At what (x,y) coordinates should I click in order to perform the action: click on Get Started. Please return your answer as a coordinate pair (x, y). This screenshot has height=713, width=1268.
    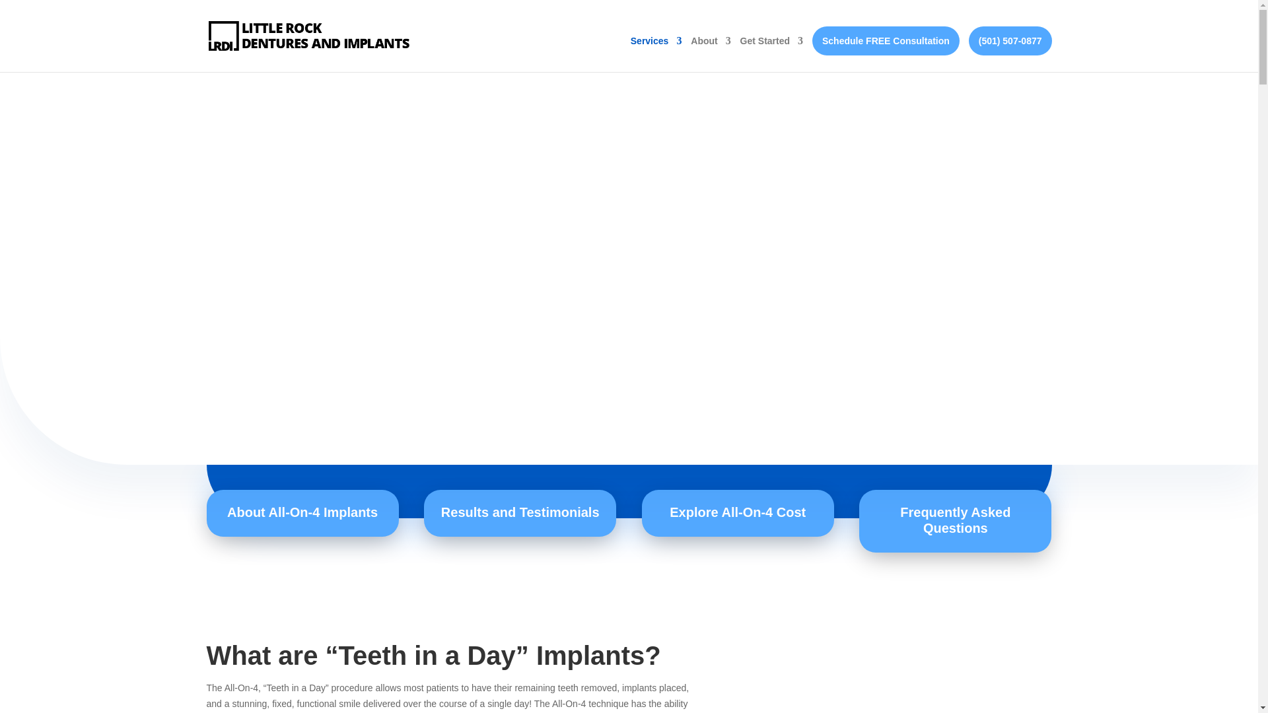
    Looking at the image, I should click on (771, 54).